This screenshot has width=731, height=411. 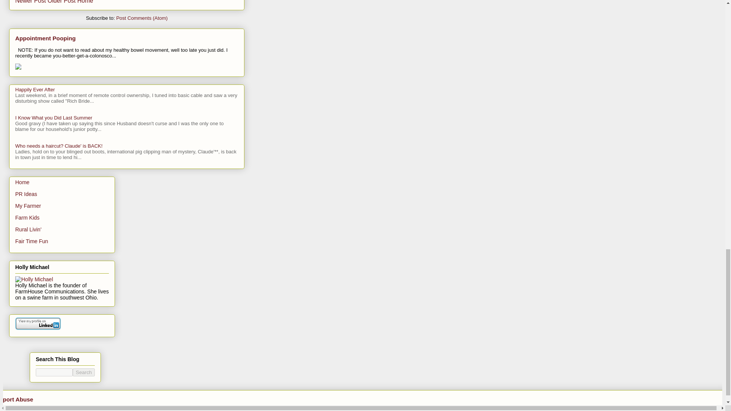 What do you see at coordinates (16, 400) in the screenshot?
I see `Report Abuse` at bounding box center [16, 400].